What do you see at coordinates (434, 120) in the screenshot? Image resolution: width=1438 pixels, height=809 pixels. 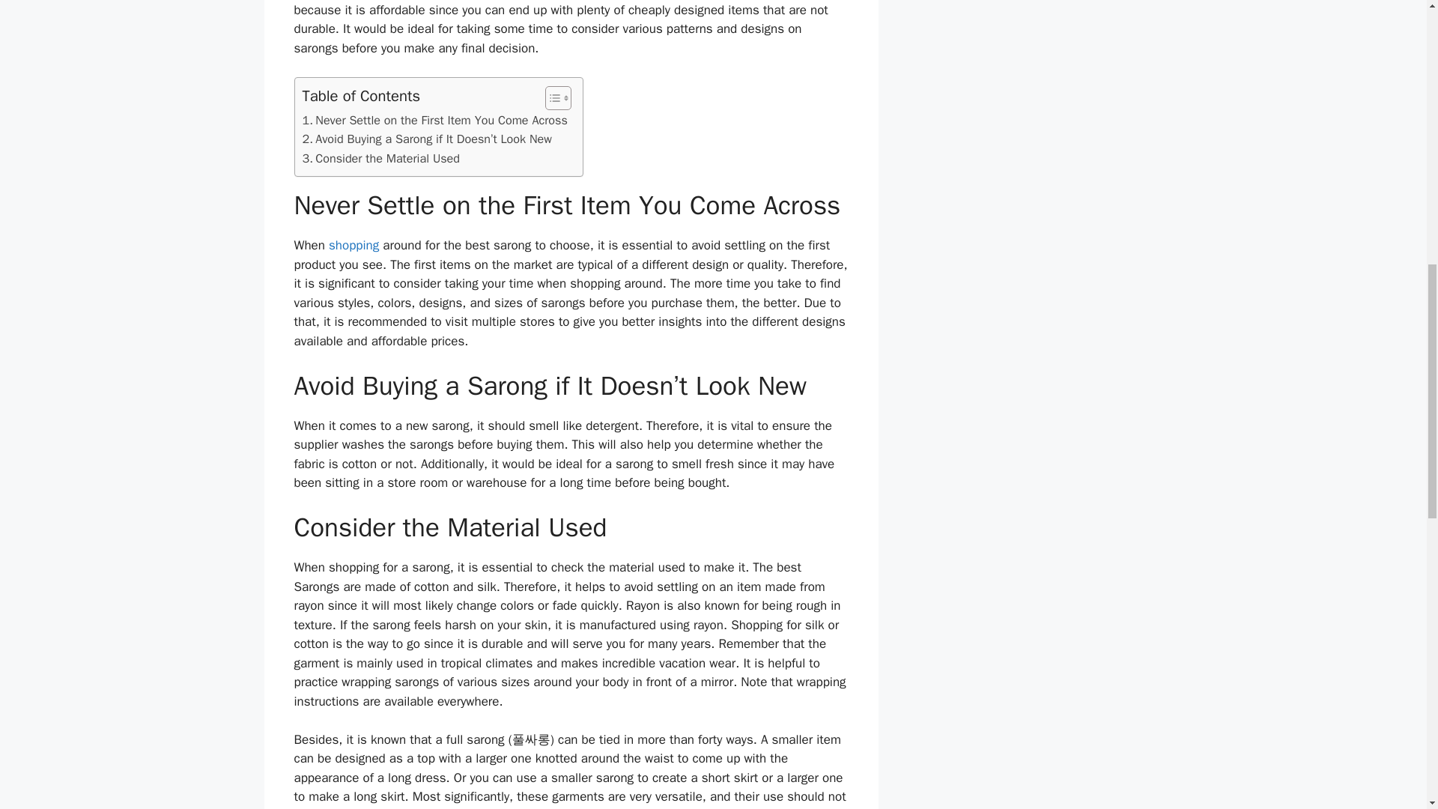 I see `Never Settle on the First Item You Come Across` at bounding box center [434, 120].